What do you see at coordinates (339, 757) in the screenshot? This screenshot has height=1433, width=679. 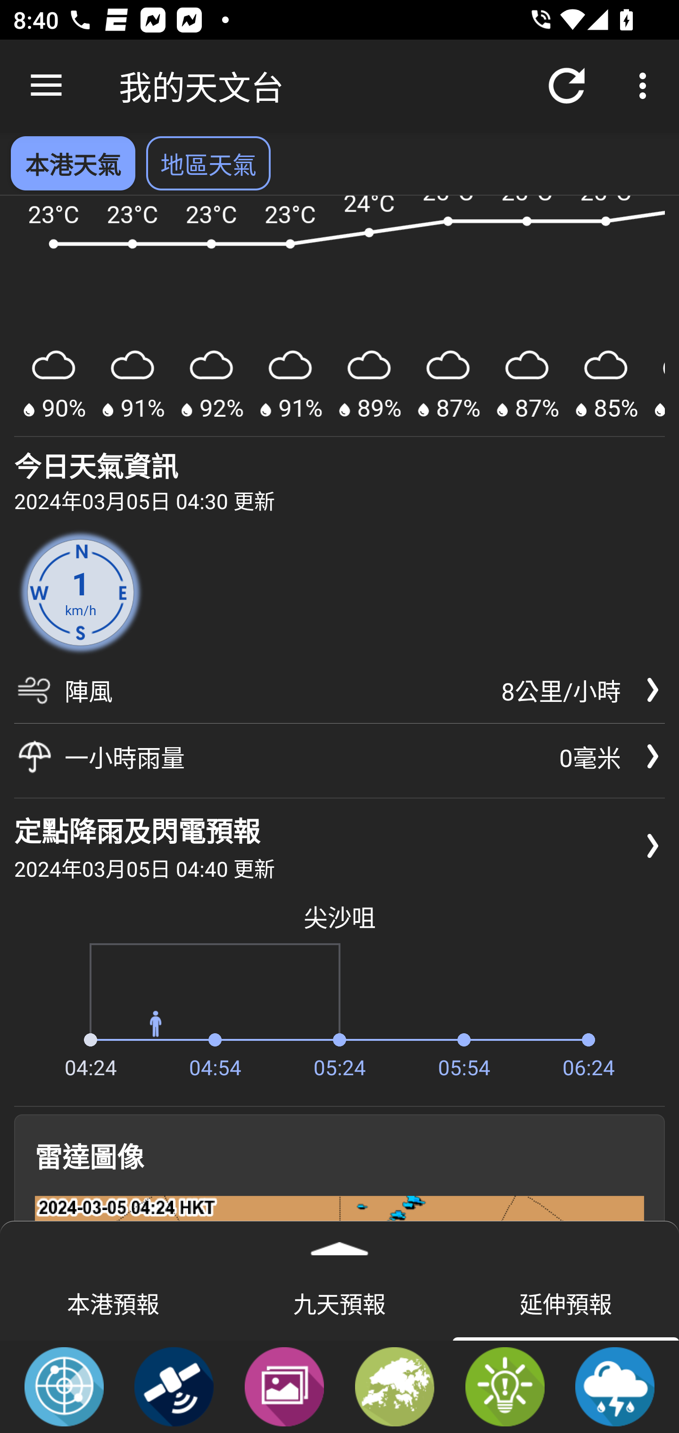 I see `一小時雨量 0毫米 一小時雨量 0毫米` at bounding box center [339, 757].